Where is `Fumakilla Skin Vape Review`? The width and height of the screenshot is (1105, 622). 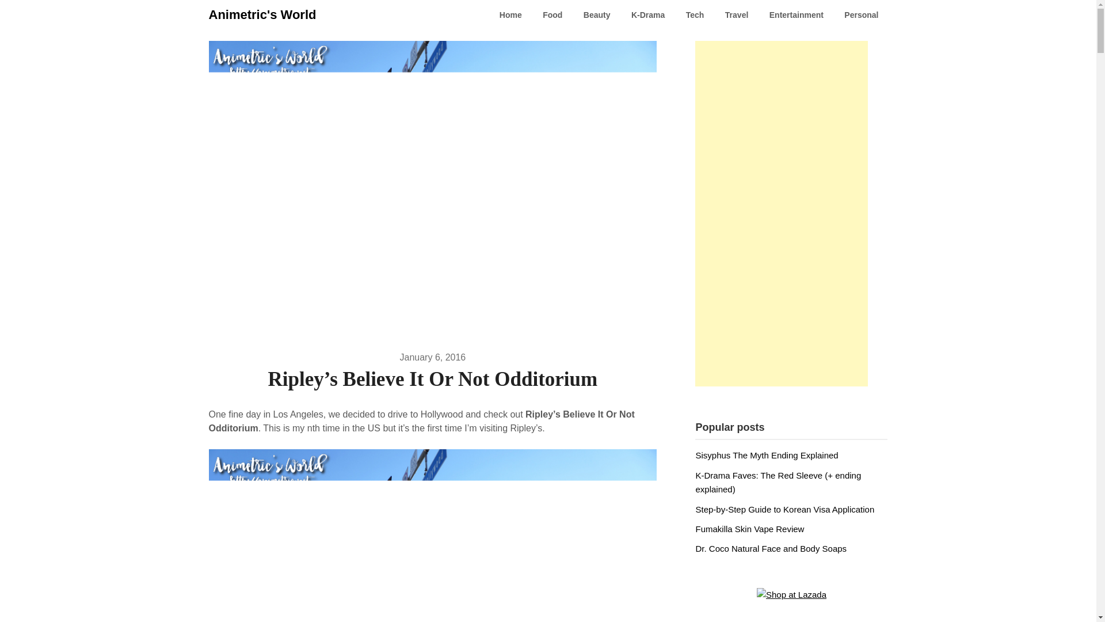
Fumakilla Skin Vape Review is located at coordinates (749, 529).